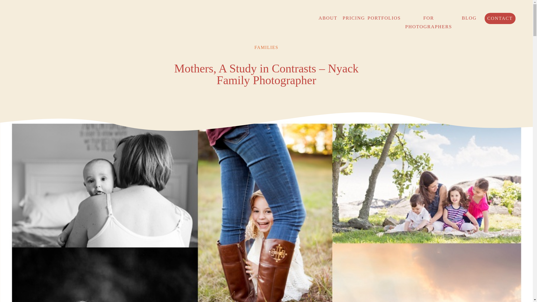 Image resolution: width=537 pixels, height=302 pixels. I want to click on PORTFOLIOS, so click(383, 17).